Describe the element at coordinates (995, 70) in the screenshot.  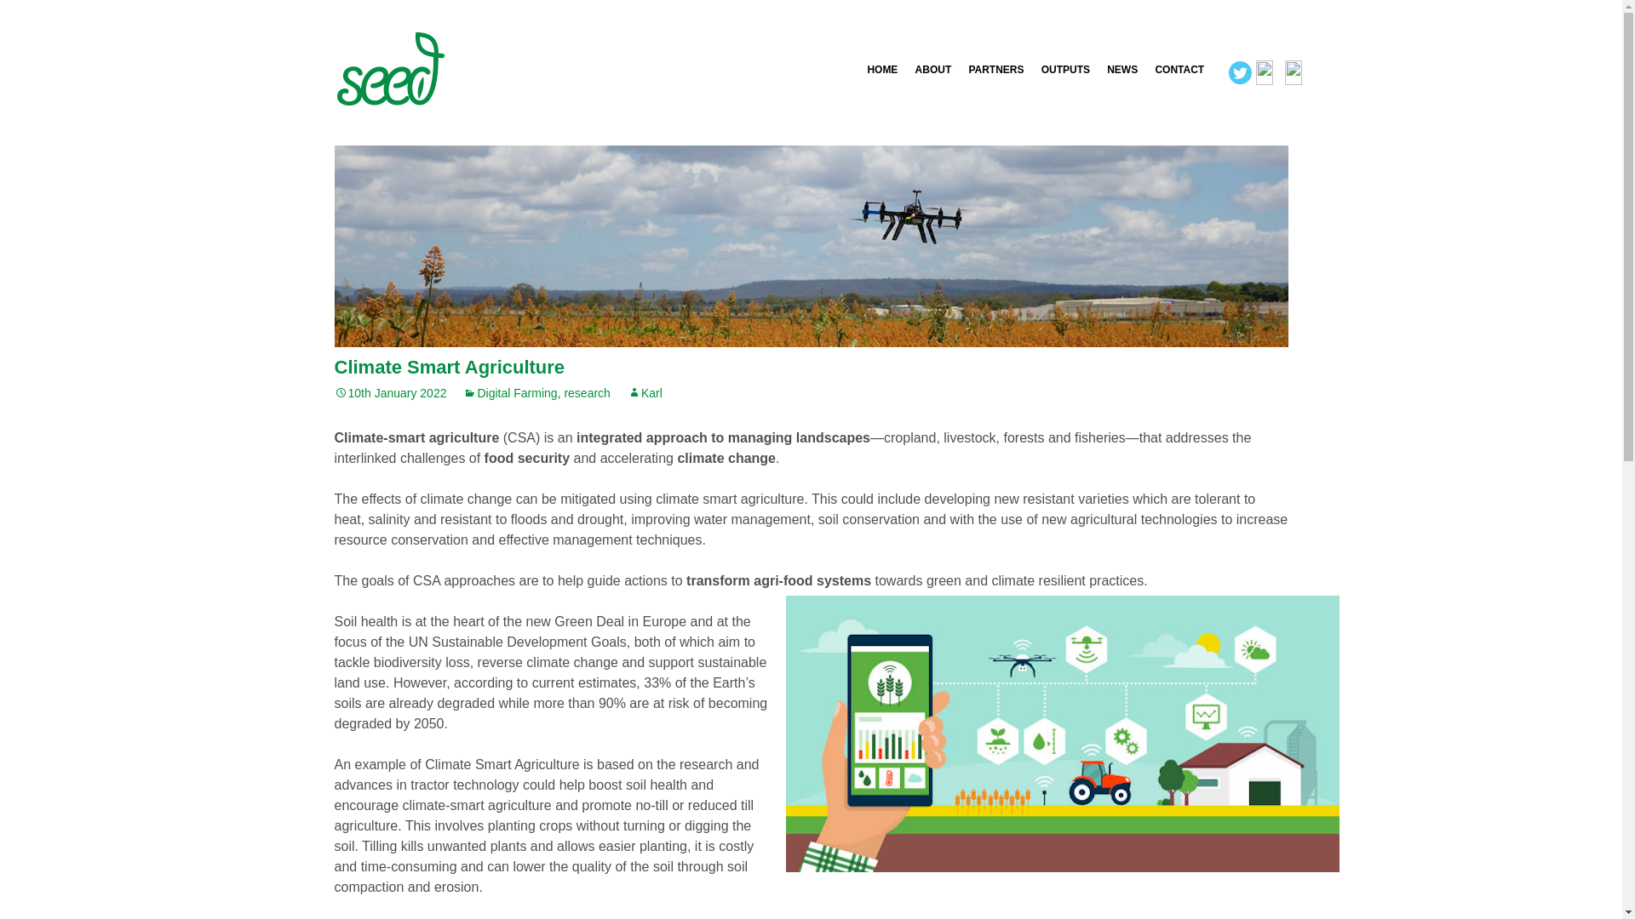
I see `PARTNERS` at that location.